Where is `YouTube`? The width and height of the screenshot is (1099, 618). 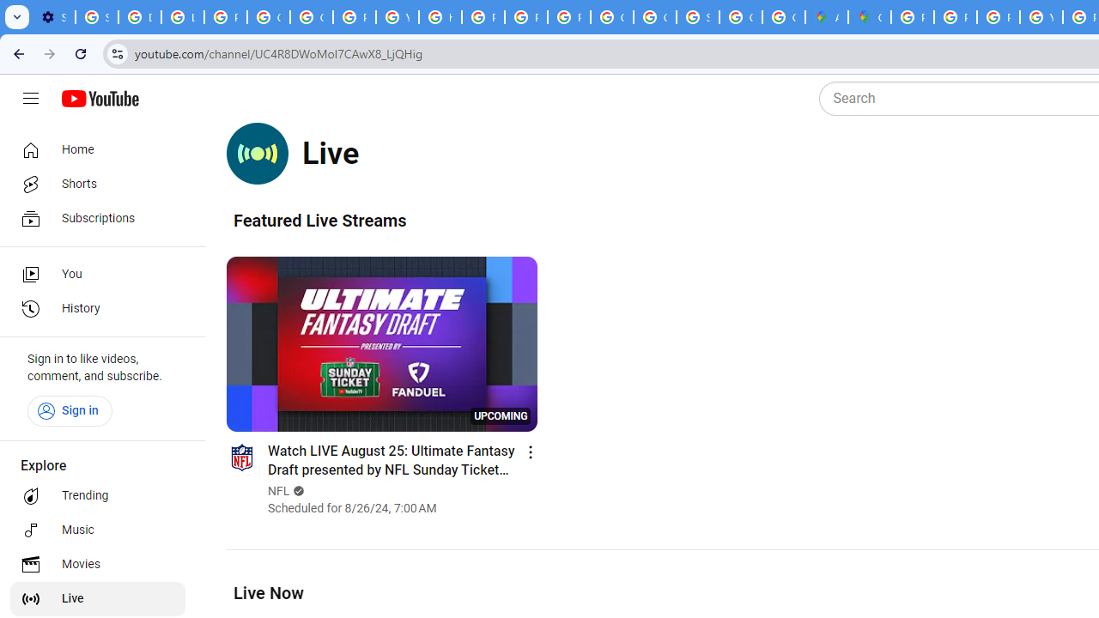 YouTube is located at coordinates (397, 17).